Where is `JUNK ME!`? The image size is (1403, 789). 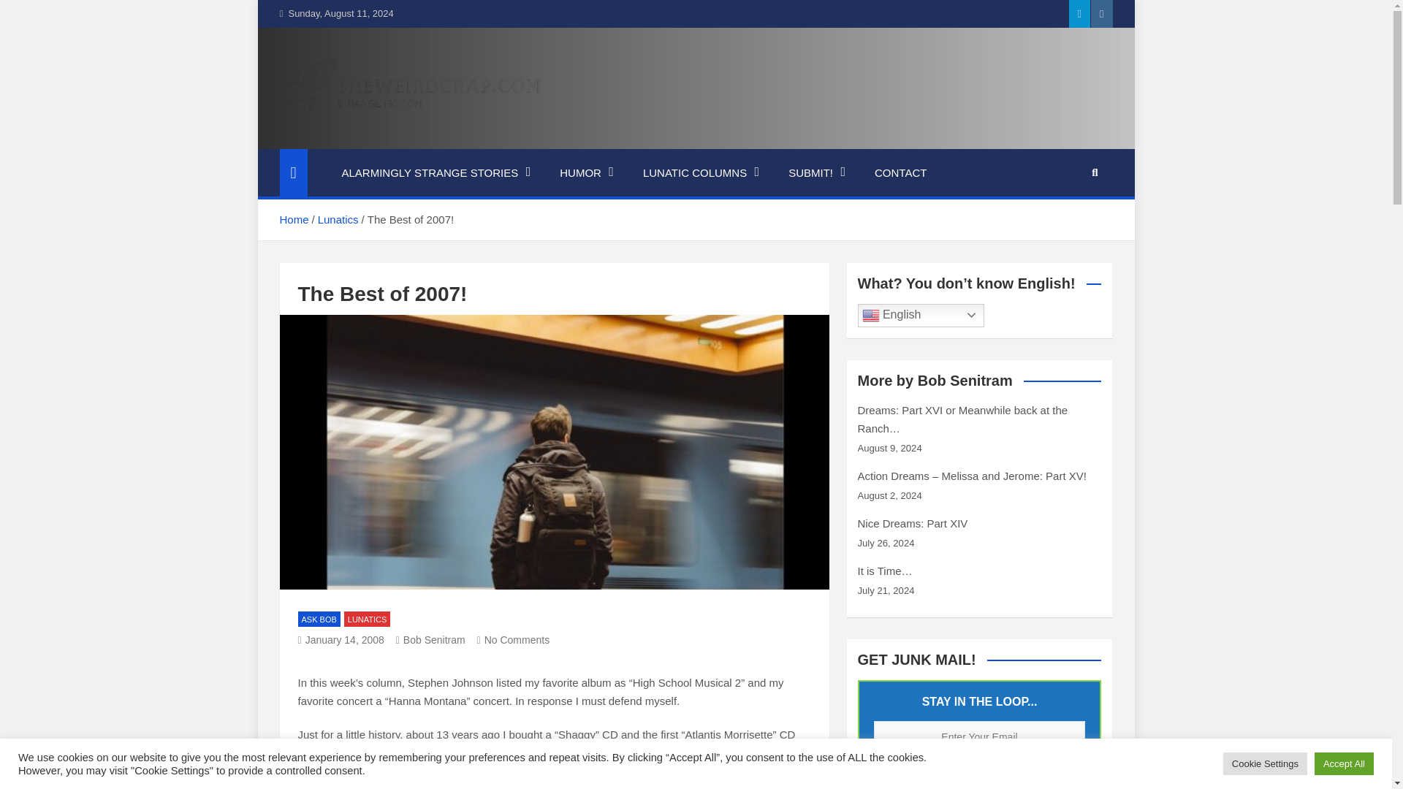 JUNK ME! is located at coordinates (980, 776).